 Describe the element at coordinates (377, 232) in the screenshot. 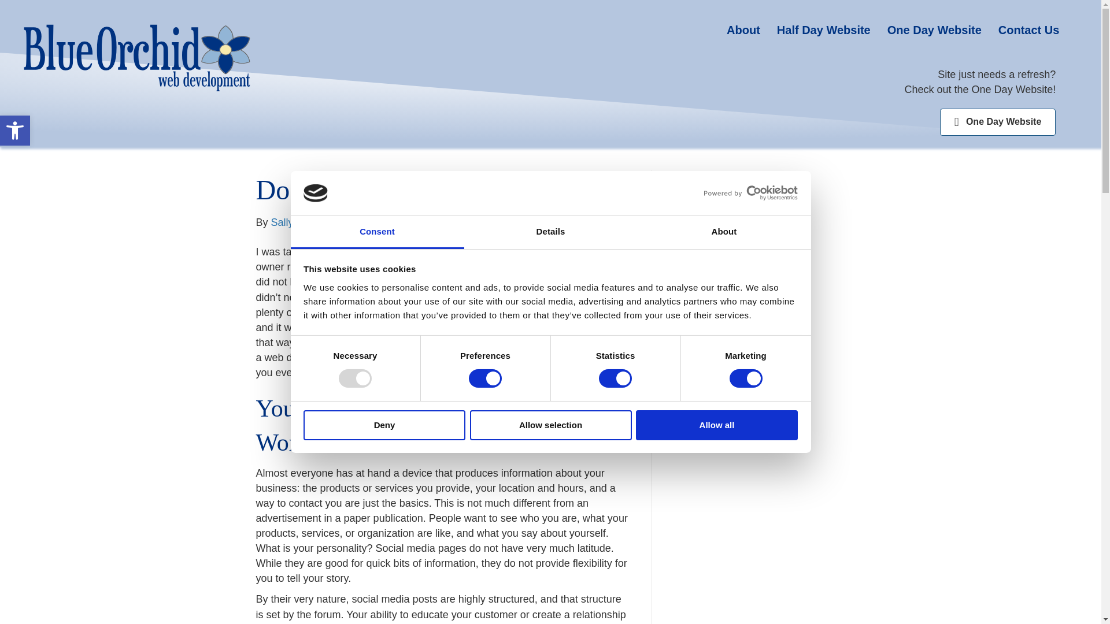

I see `Consent` at that location.